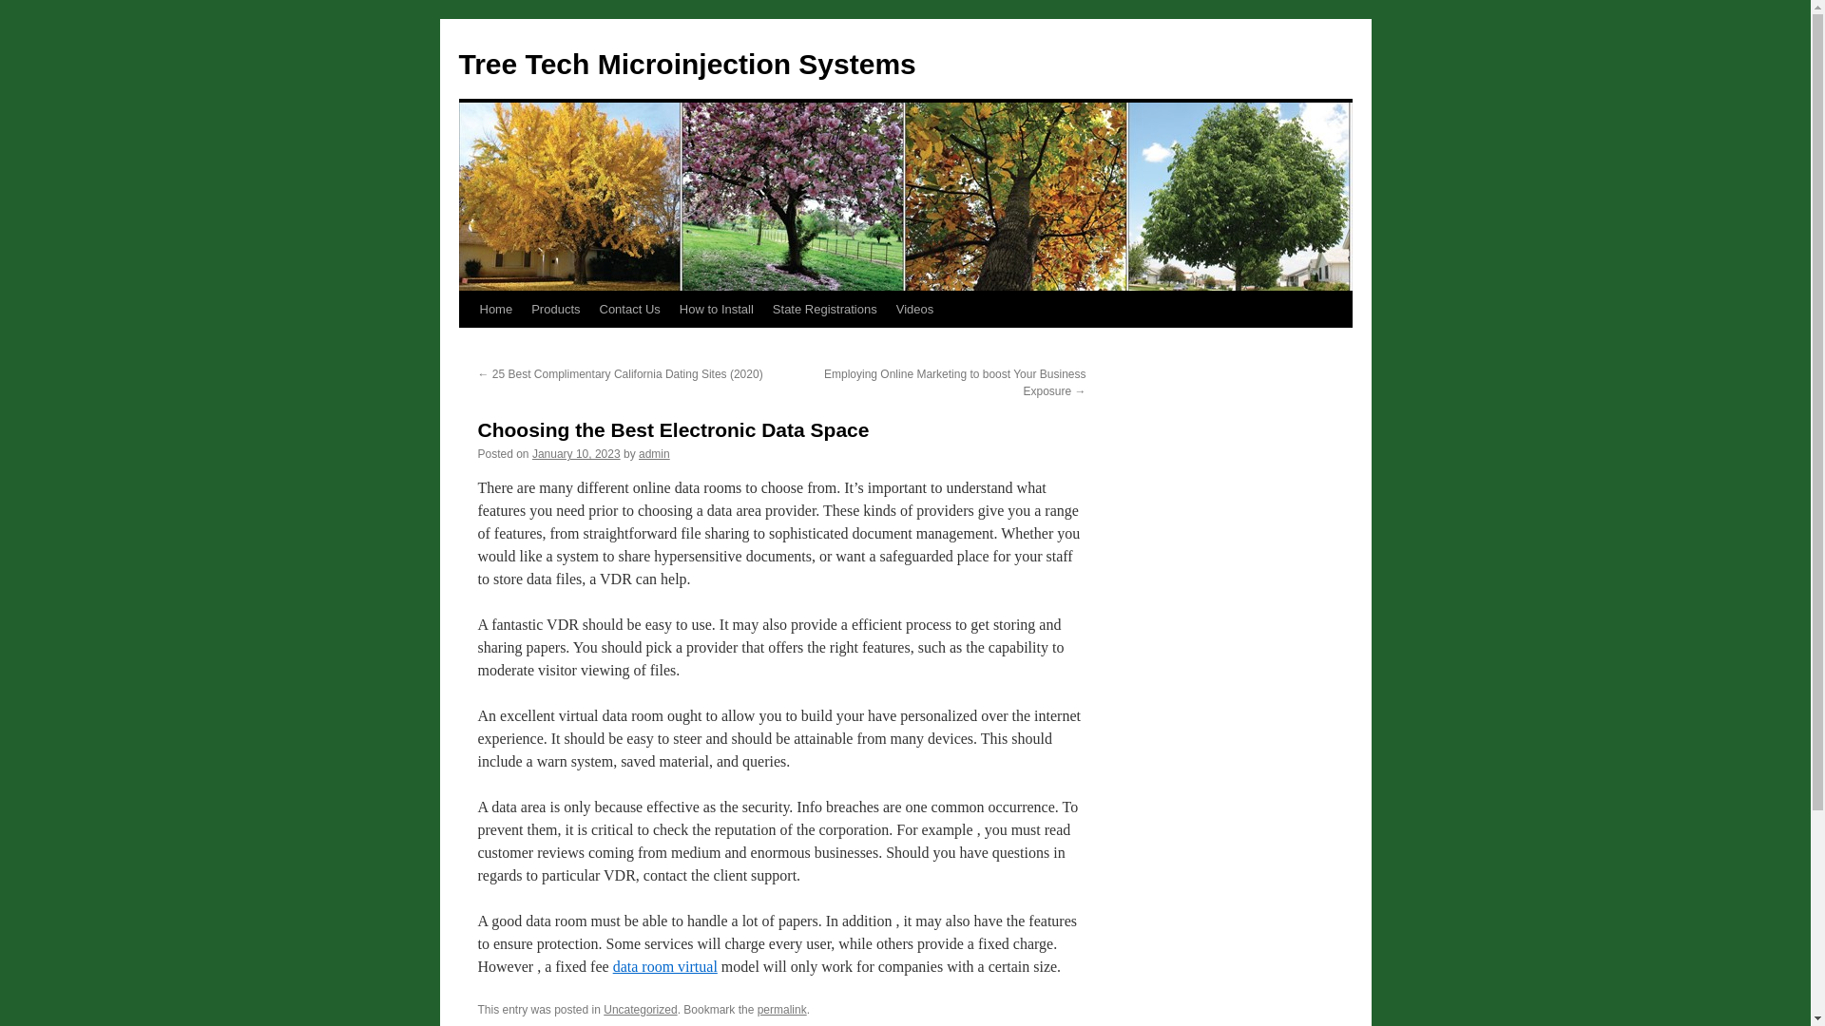 Image resolution: width=1825 pixels, height=1026 pixels. I want to click on data room virtual, so click(665, 966).